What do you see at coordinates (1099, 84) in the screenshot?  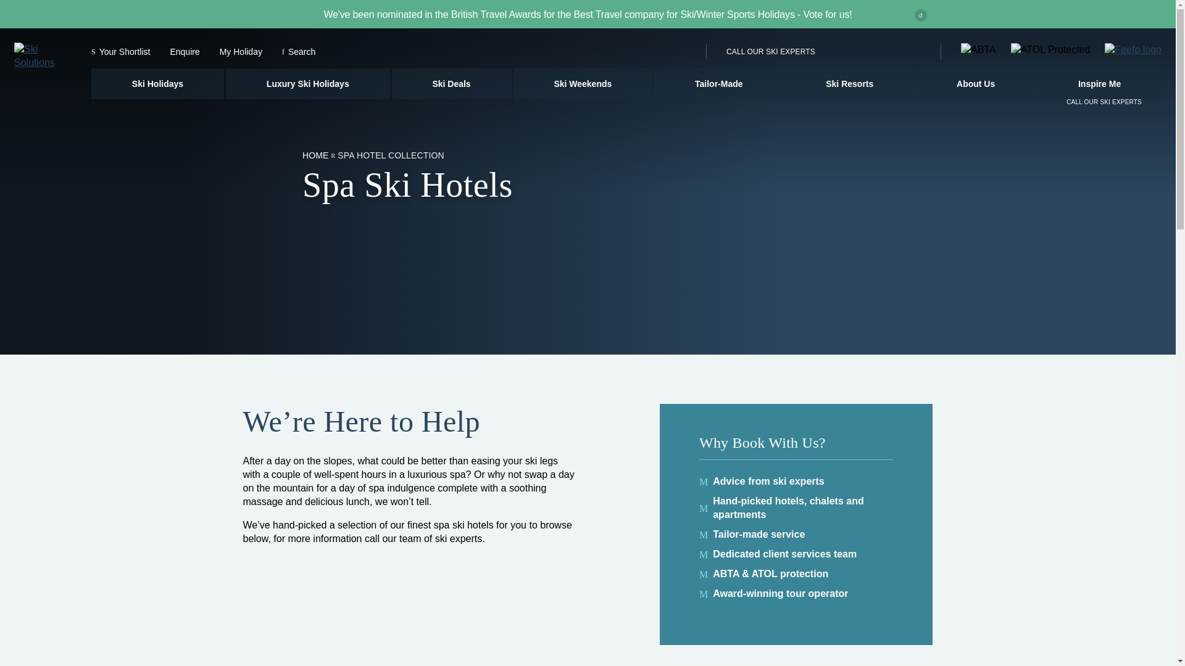 I see `Inspire Me` at bounding box center [1099, 84].